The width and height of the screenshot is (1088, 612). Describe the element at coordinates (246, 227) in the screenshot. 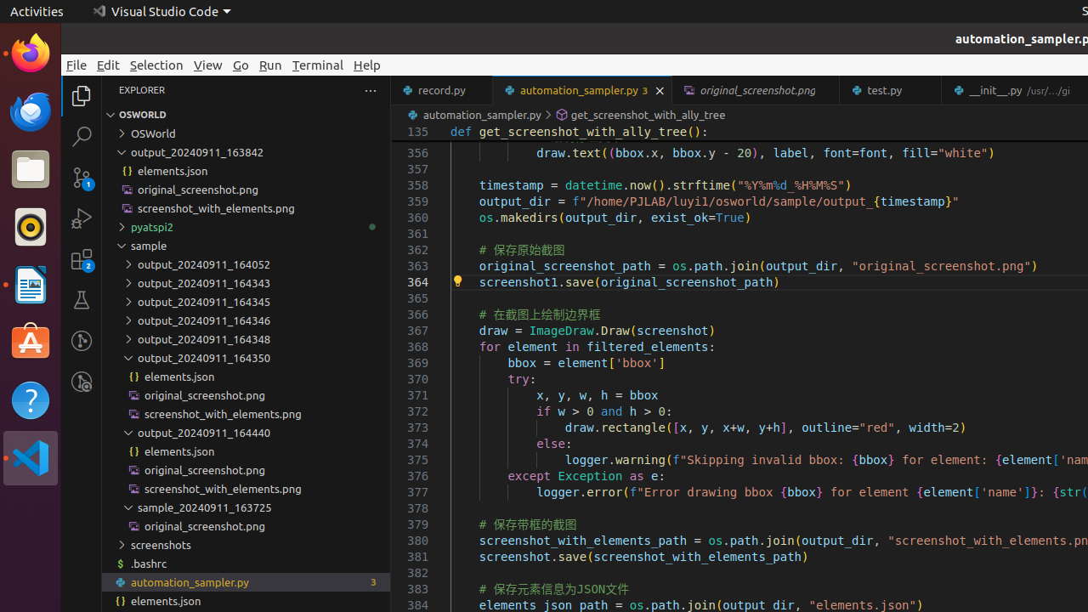

I see `pyatspi2` at that location.